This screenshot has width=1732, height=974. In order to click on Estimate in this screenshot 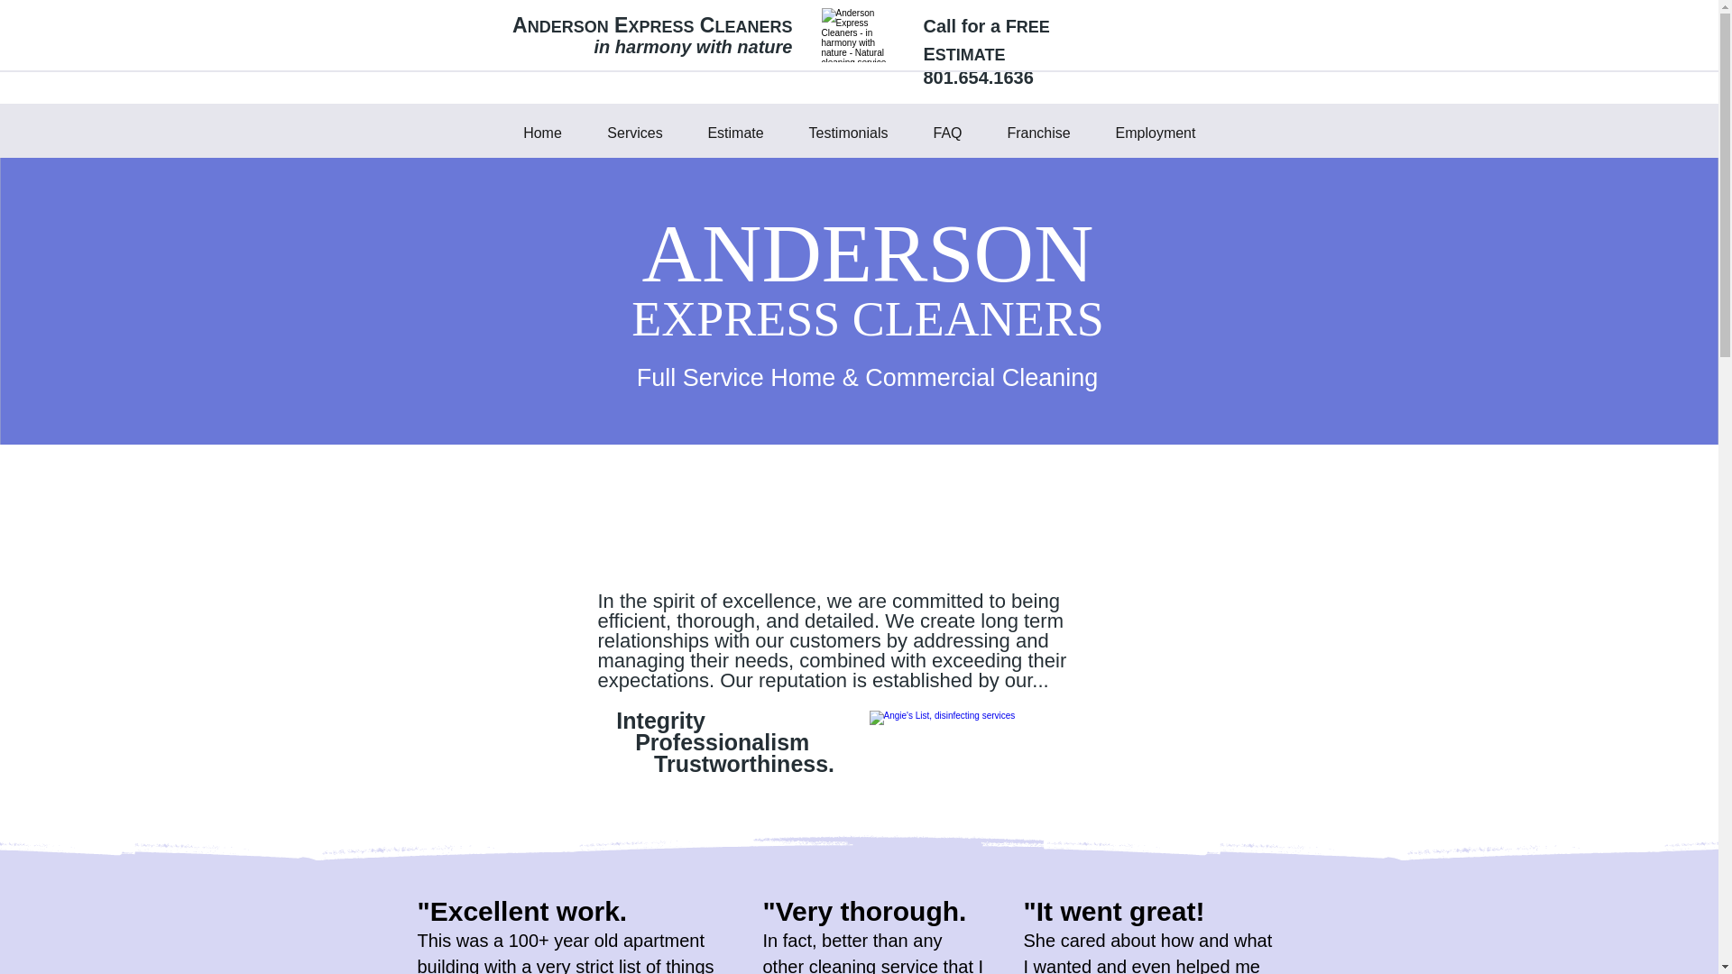, I will do `click(736, 132)`.